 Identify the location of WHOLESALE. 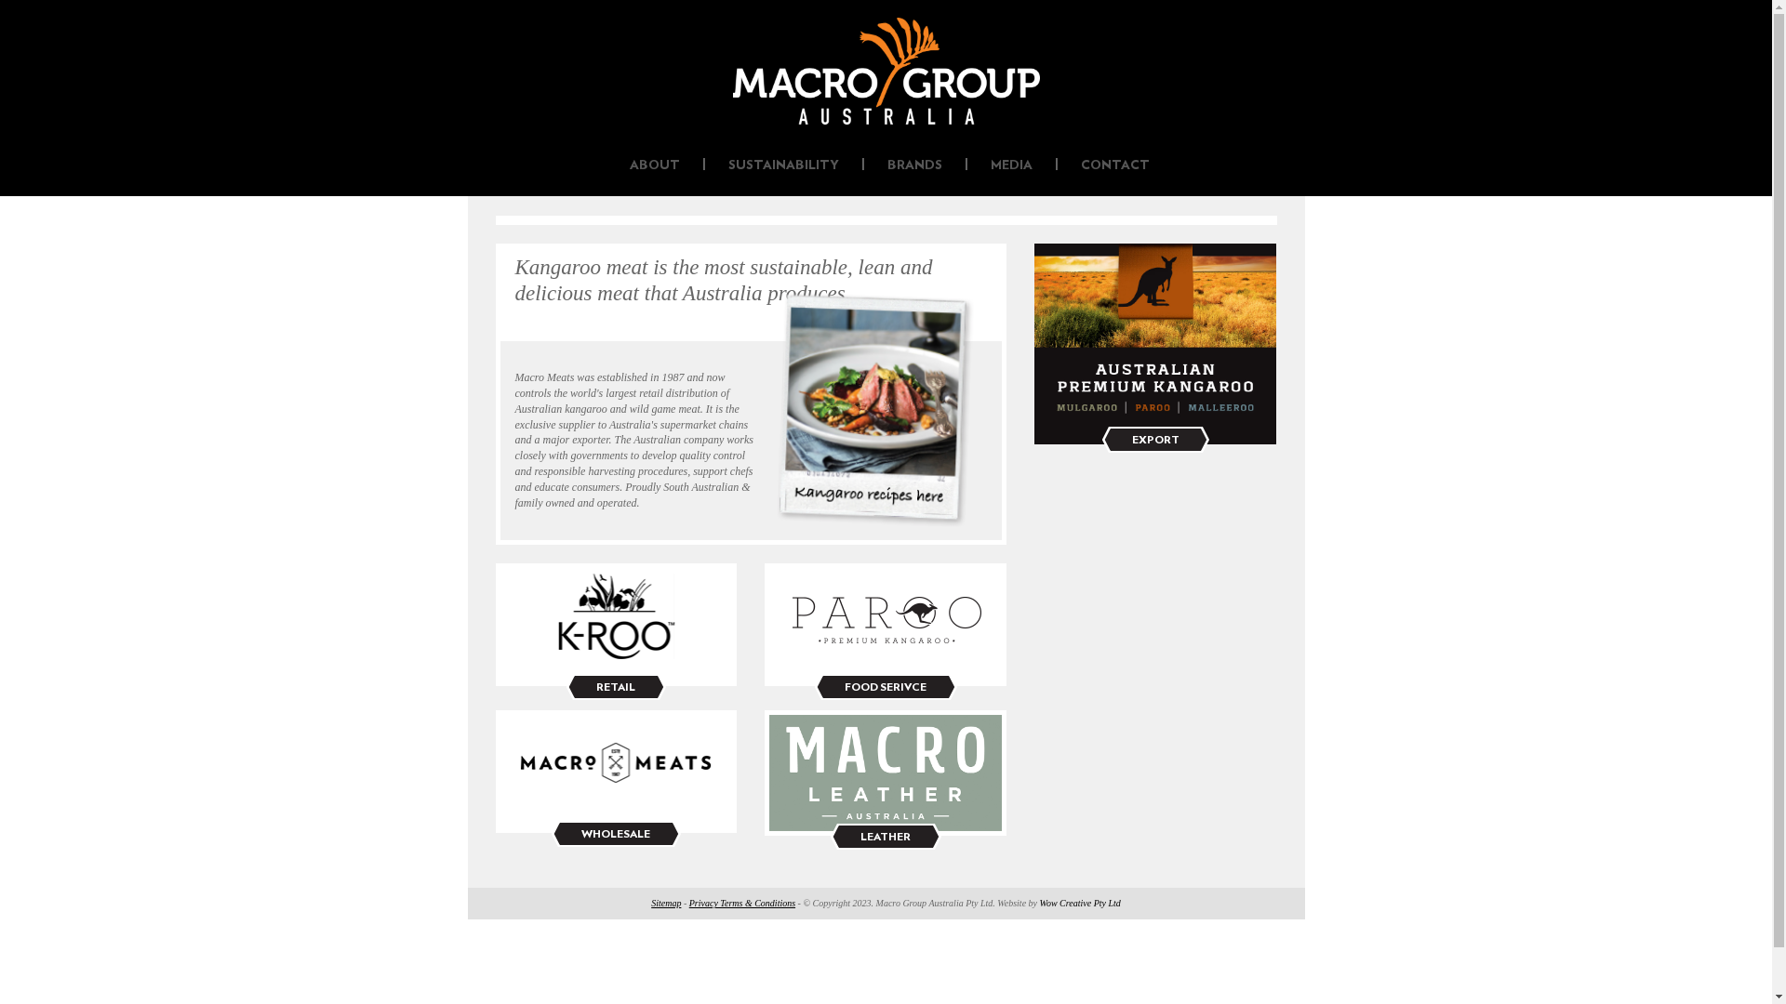
(616, 833).